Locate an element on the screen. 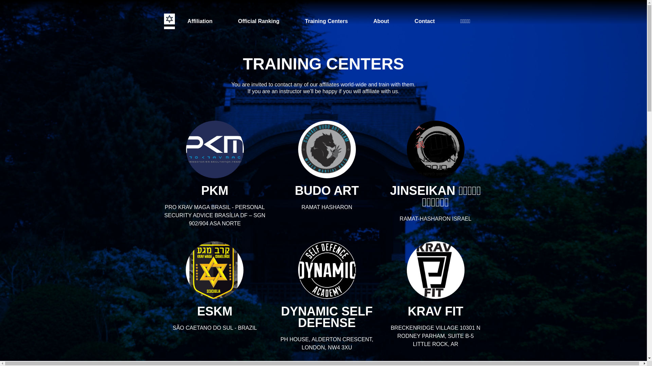 This screenshot has height=366, width=652. Official Ranking is located at coordinates (259, 21).